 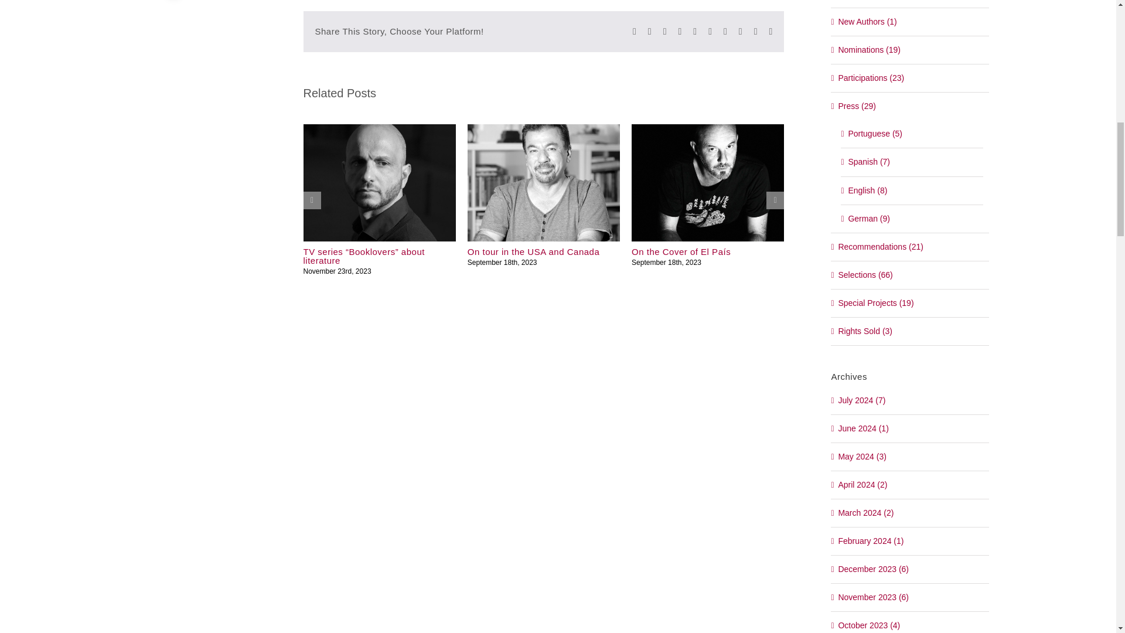 What do you see at coordinates (533, 252) in the screenshot?
I see `On tour in the USA and Canada` at bounding box center [533, 252].